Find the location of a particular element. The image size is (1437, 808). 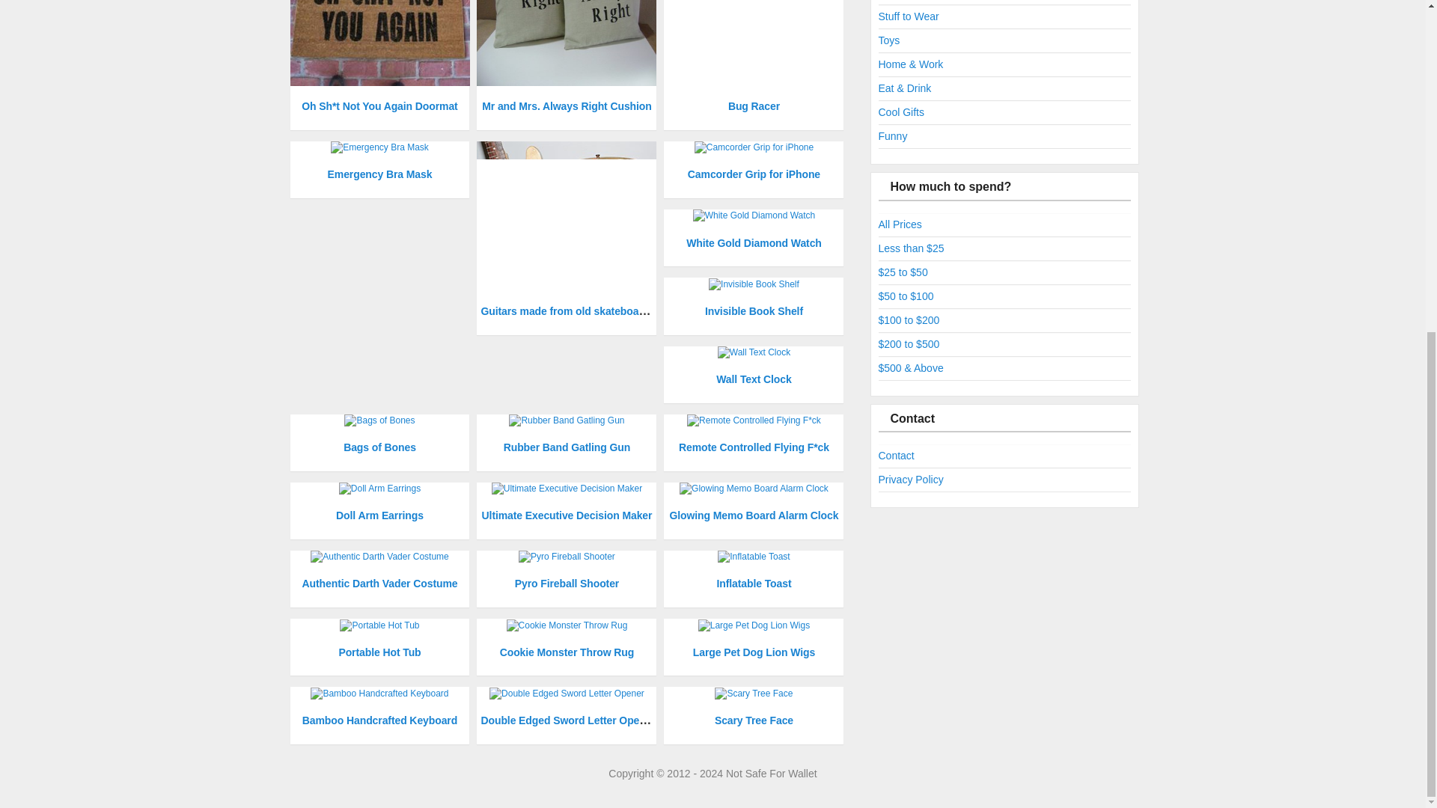

Emergency Bra Mask is located at coordinates (379, 174).